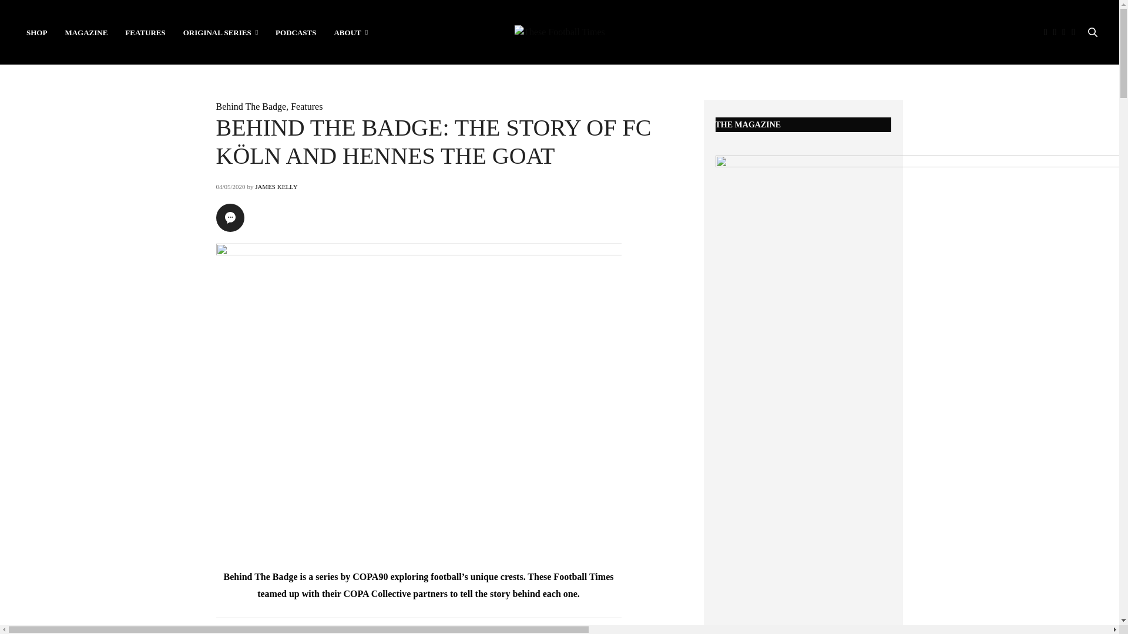 Image resolution: width=1128 pixels, height=634 pixels. I want to click on MAGAZINE, so click(86, 32).